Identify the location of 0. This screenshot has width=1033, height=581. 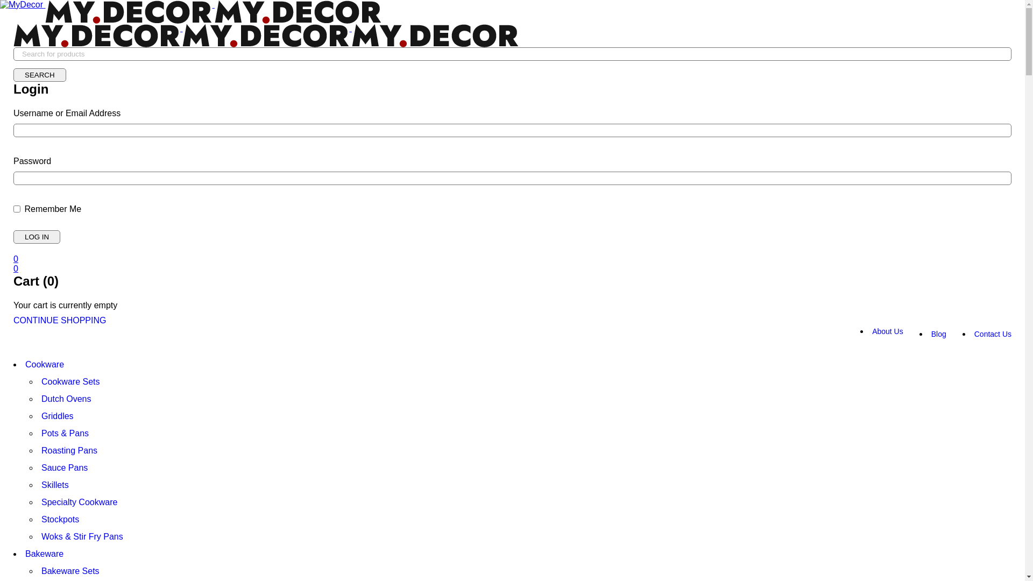
(16, 269).